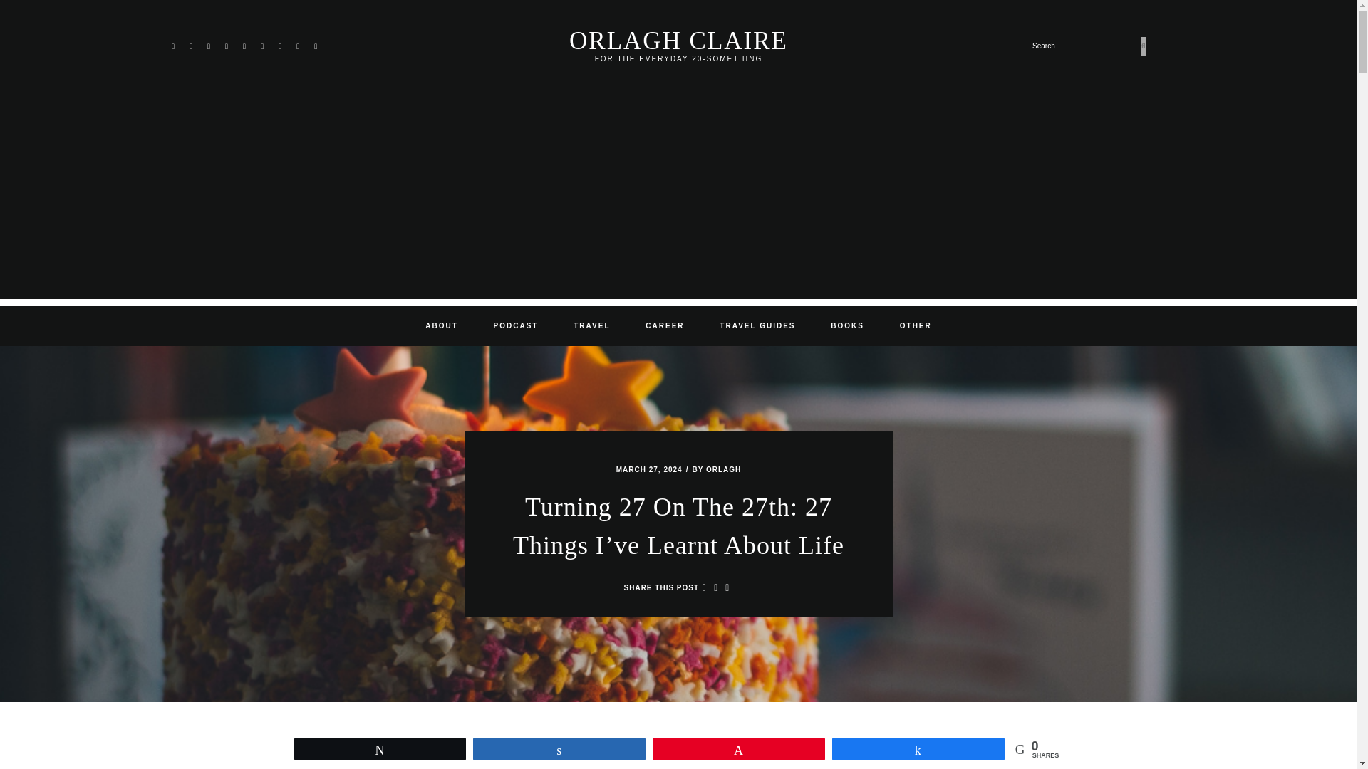  I want to click on PODCAST, so click(516, 326).